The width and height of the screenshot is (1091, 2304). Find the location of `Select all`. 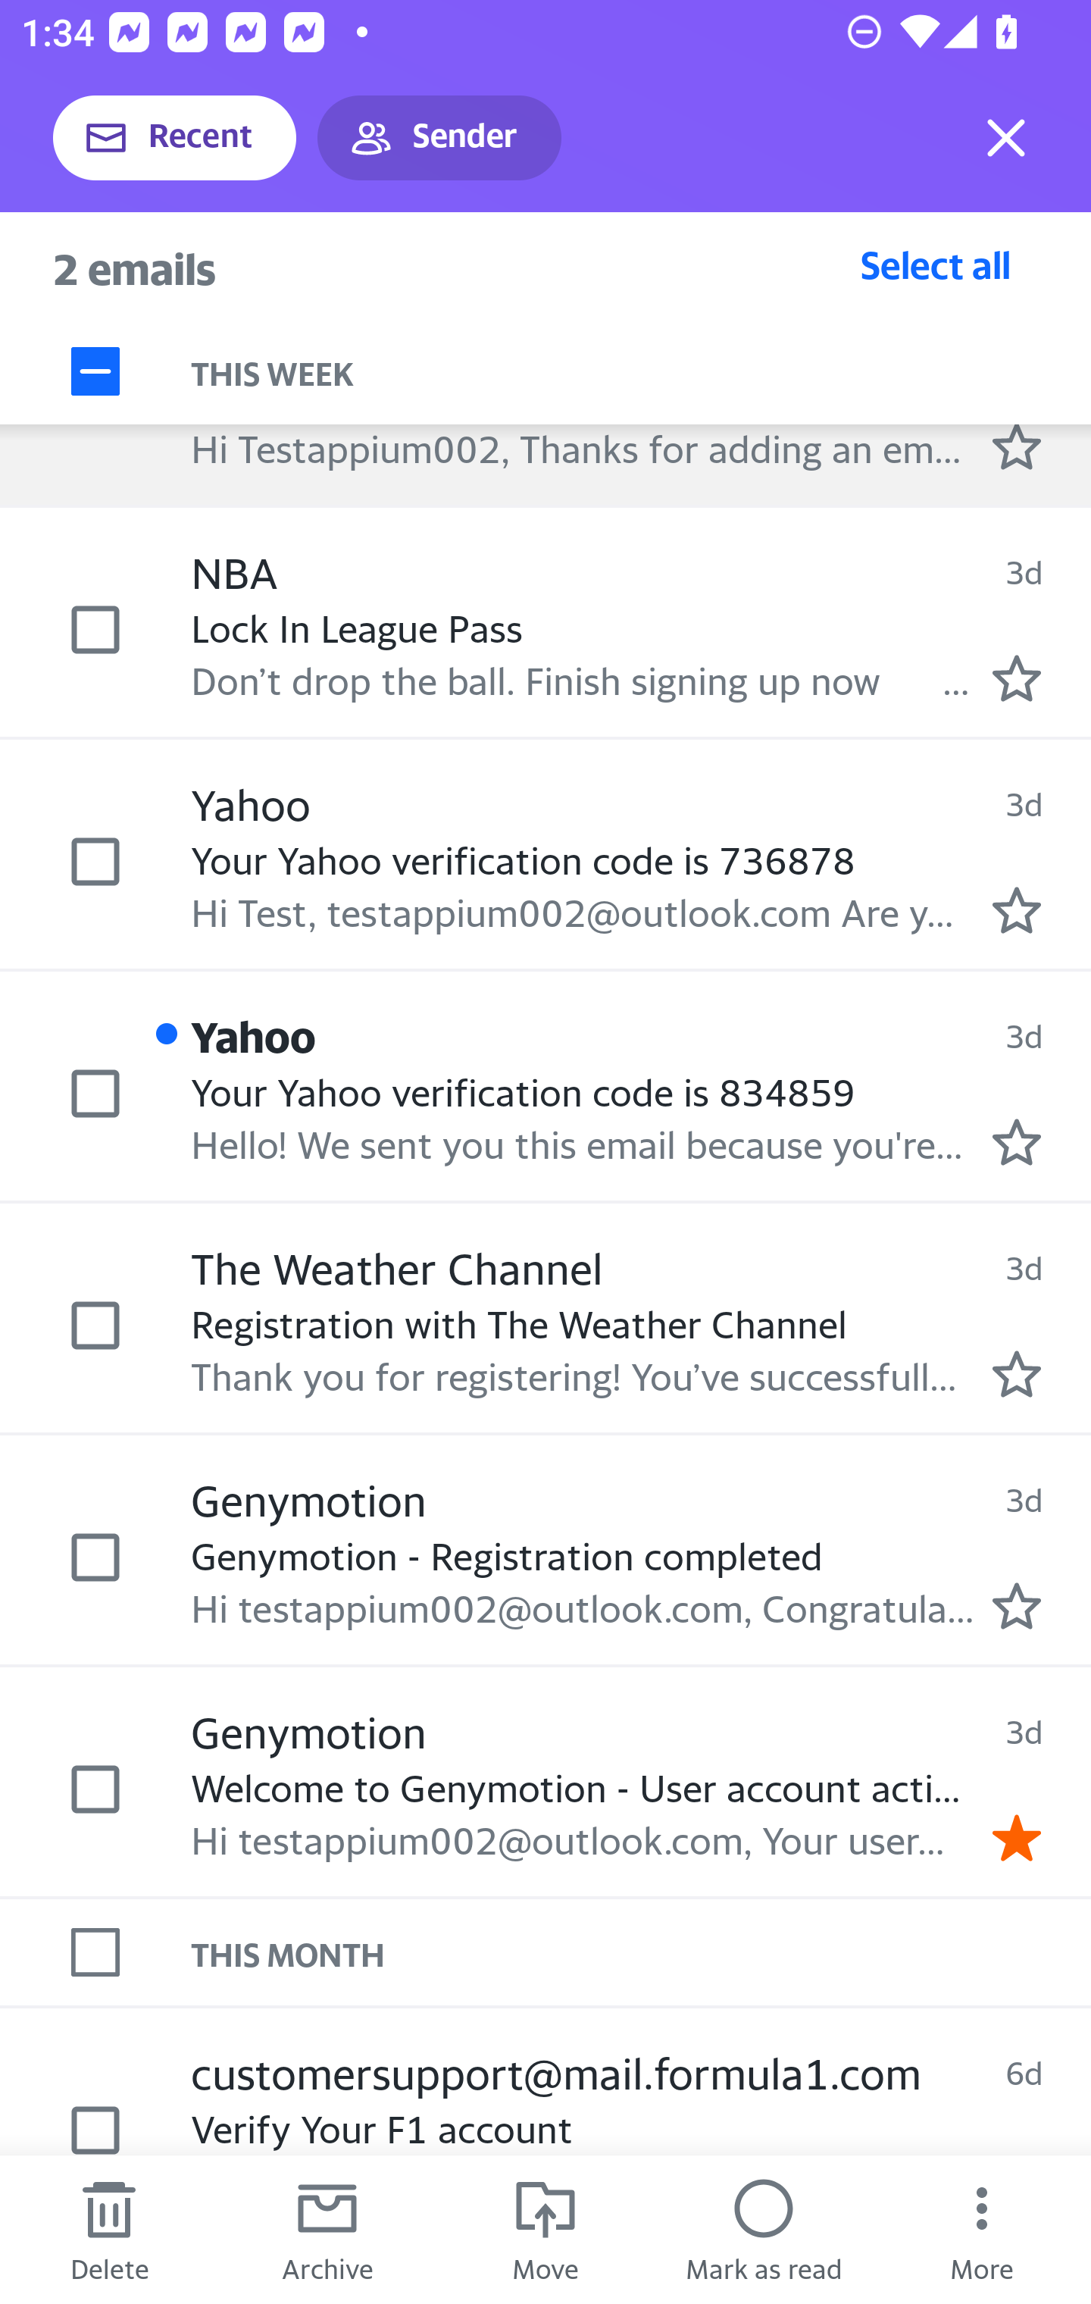

Select all is located at coordinates (936, 265).